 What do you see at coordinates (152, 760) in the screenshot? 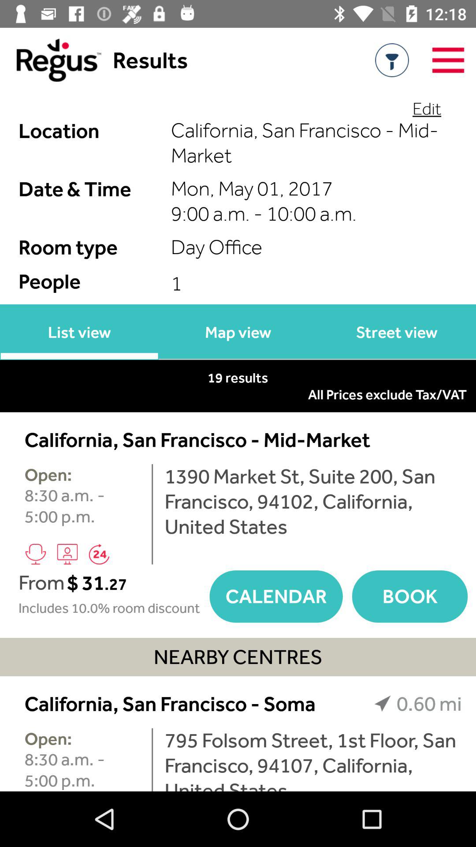
I see `tap icon to the left of the 795 folsom street` at bounding box center [152, 760].